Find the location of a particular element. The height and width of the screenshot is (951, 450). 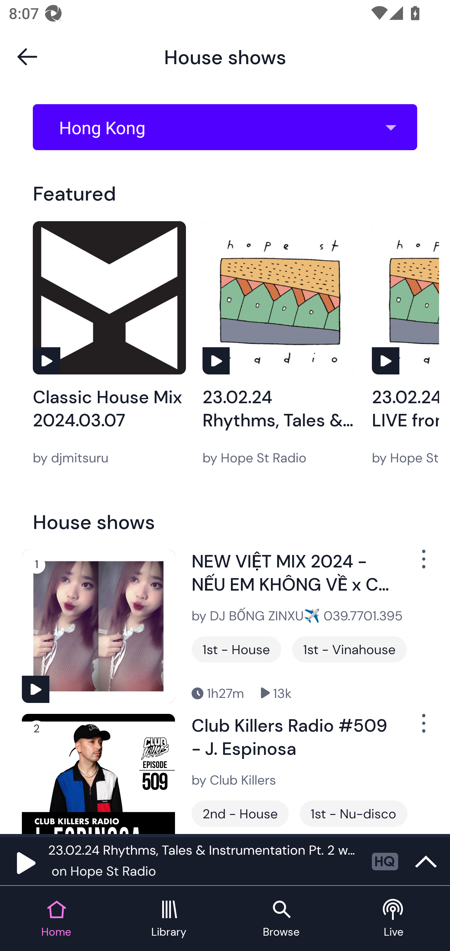

Show Options Menu Button is located at coordinates (422, 728).